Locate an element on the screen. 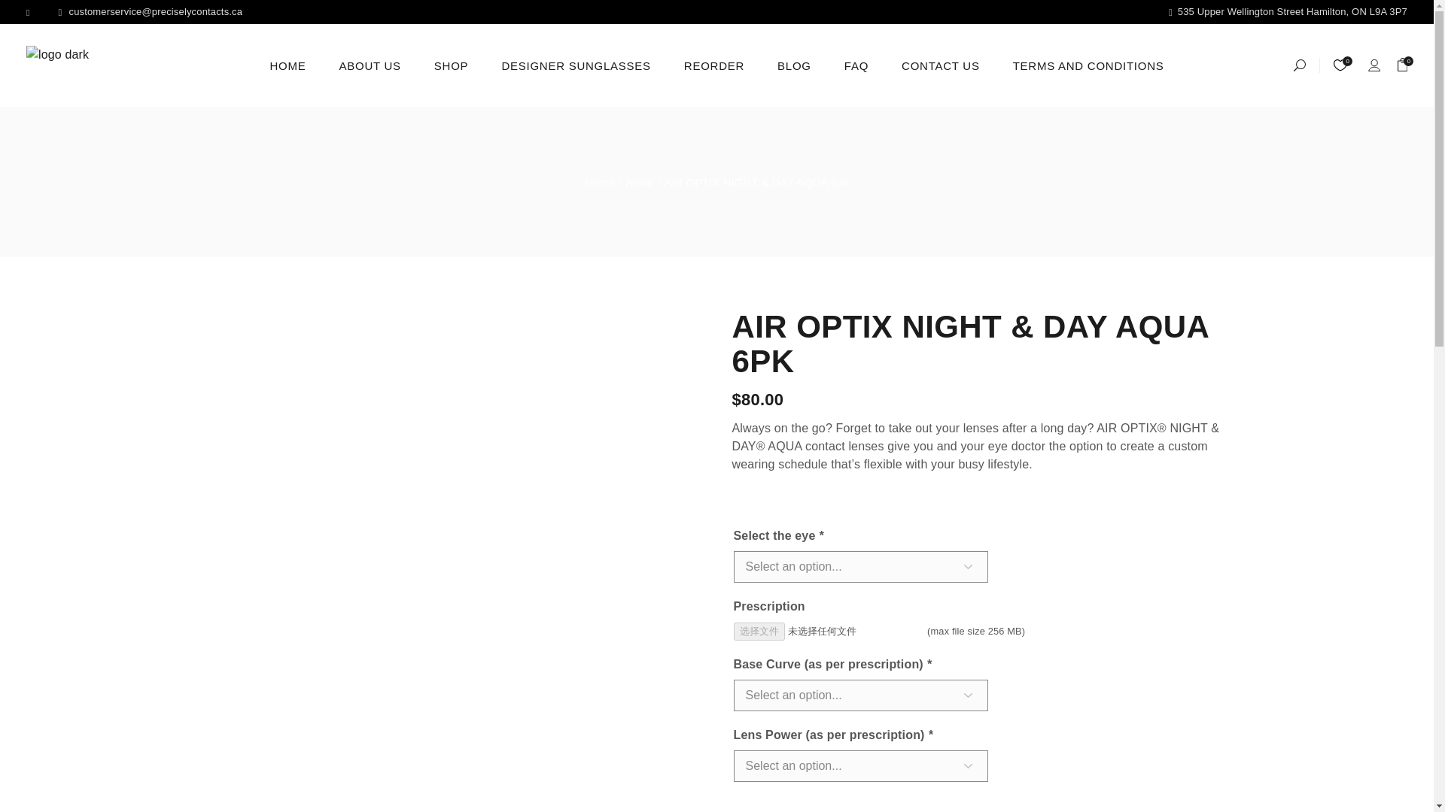 The height and width of the screenshot is (812, 1445). ABOUT US is located at coordinates (369, 65).